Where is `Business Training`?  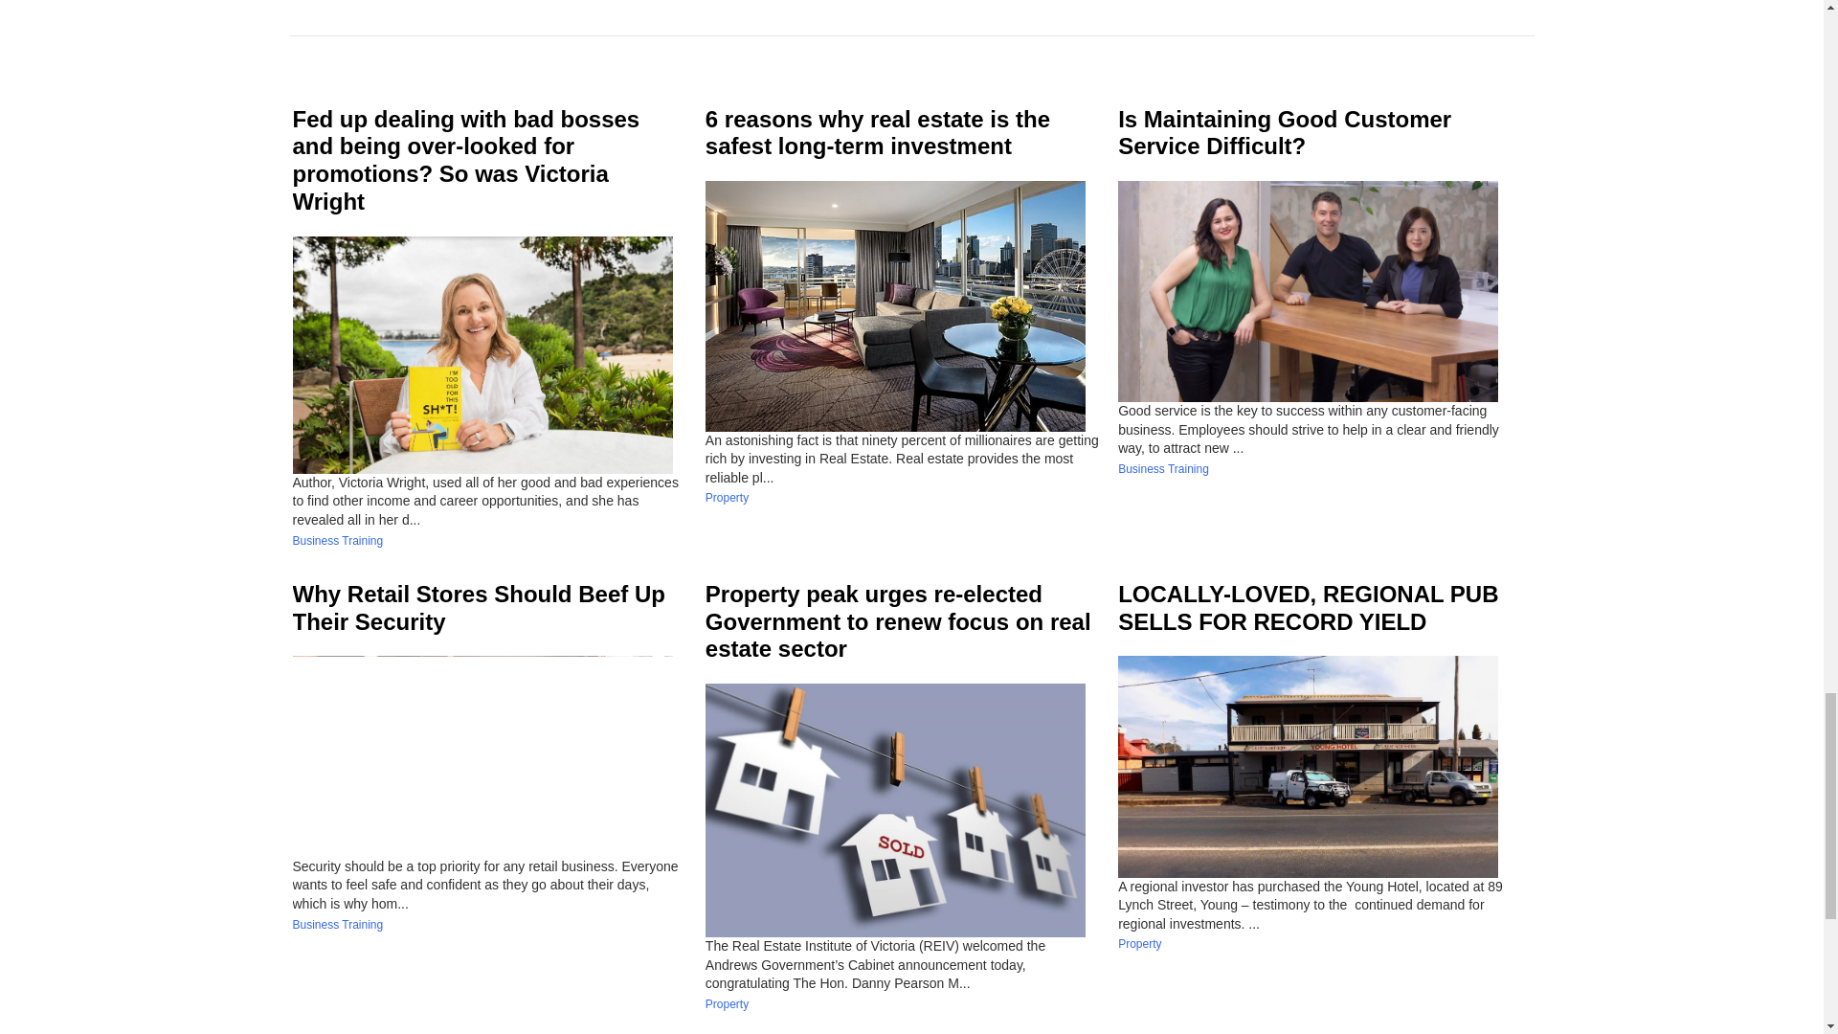 Business Training is located at coordinates (338, 541).